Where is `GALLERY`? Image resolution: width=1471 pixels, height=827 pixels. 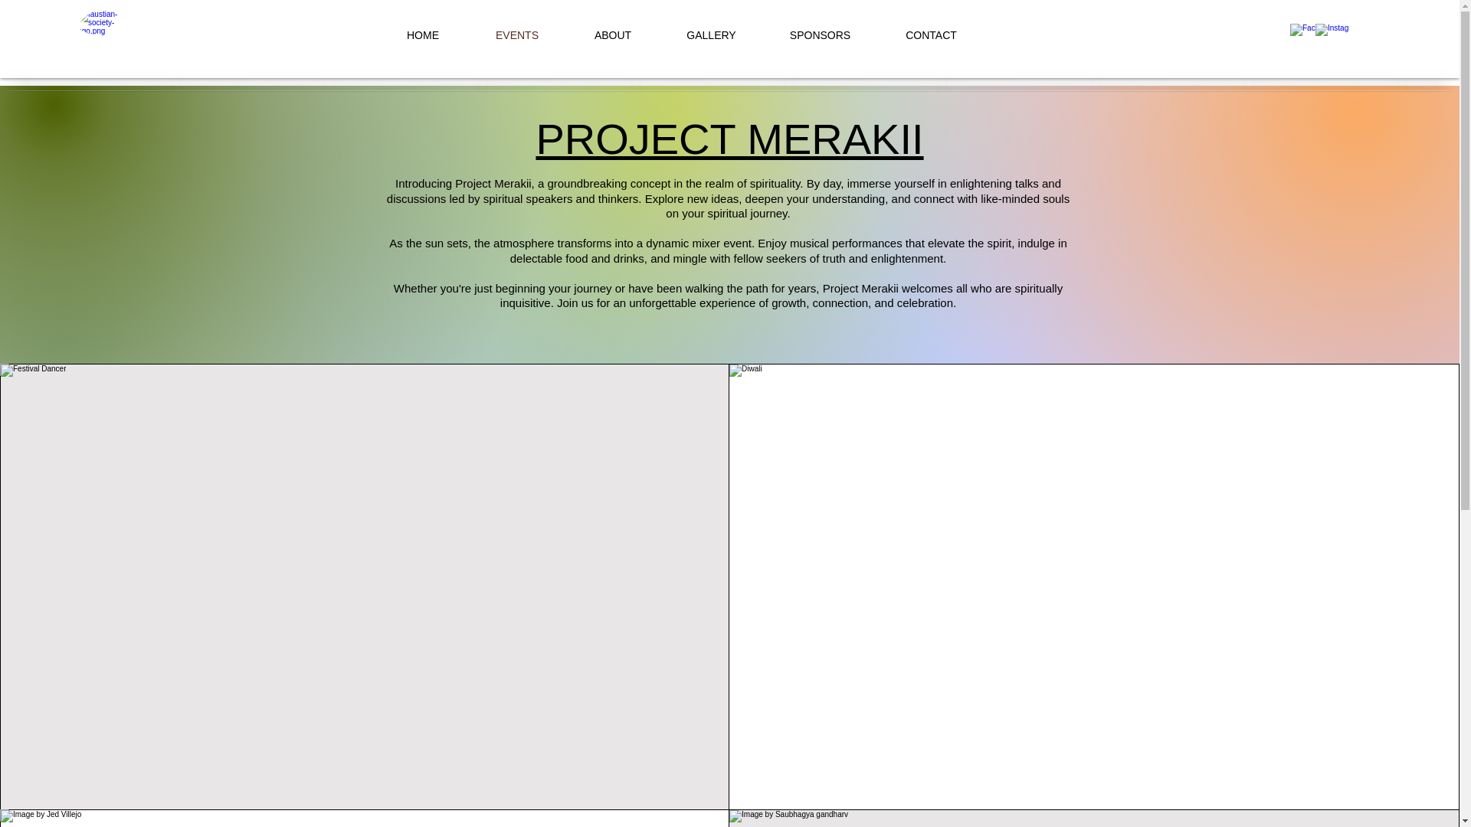
GALLERY is located at coordinates (712, 35).